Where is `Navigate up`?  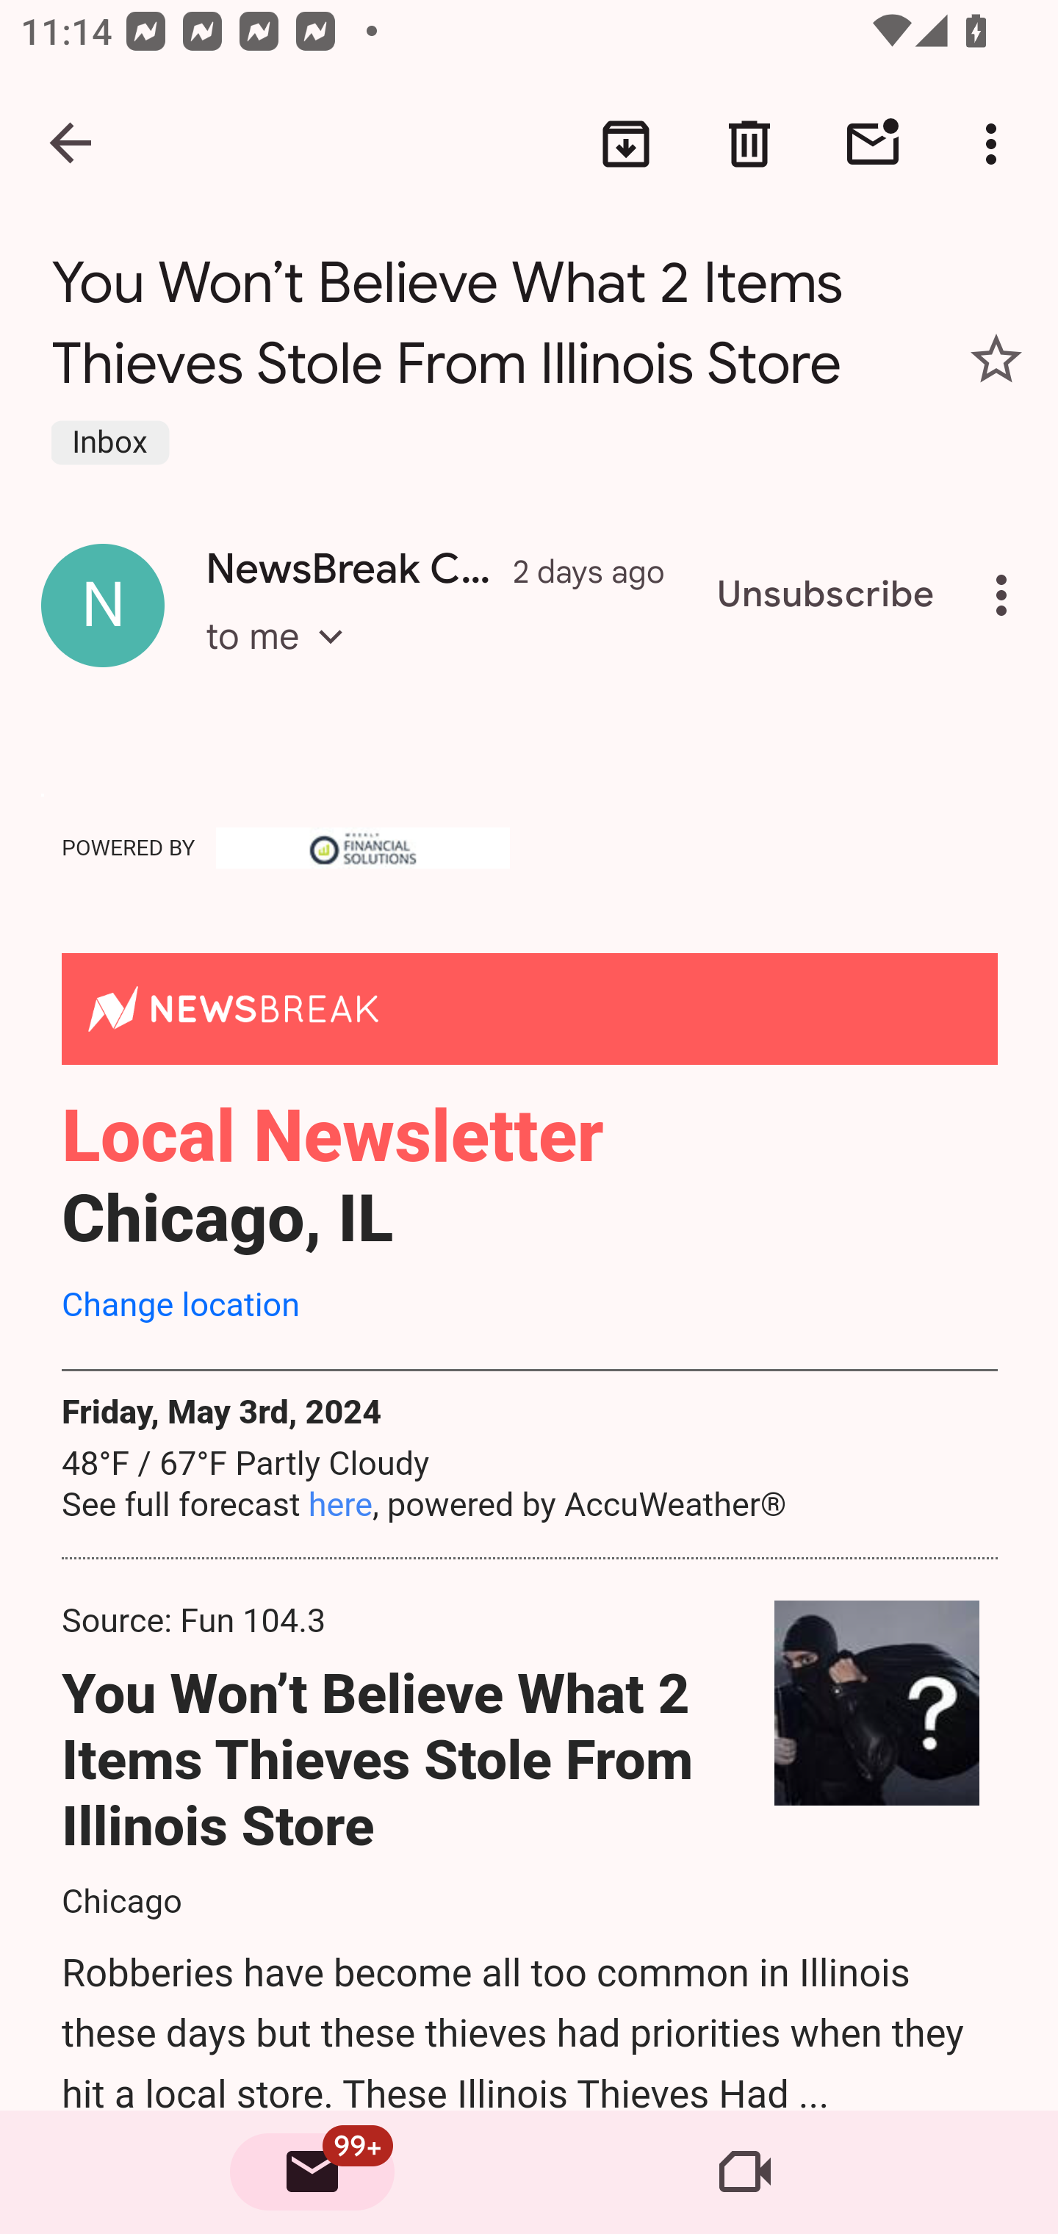 Navigate up is located at coordinates (72, 144).